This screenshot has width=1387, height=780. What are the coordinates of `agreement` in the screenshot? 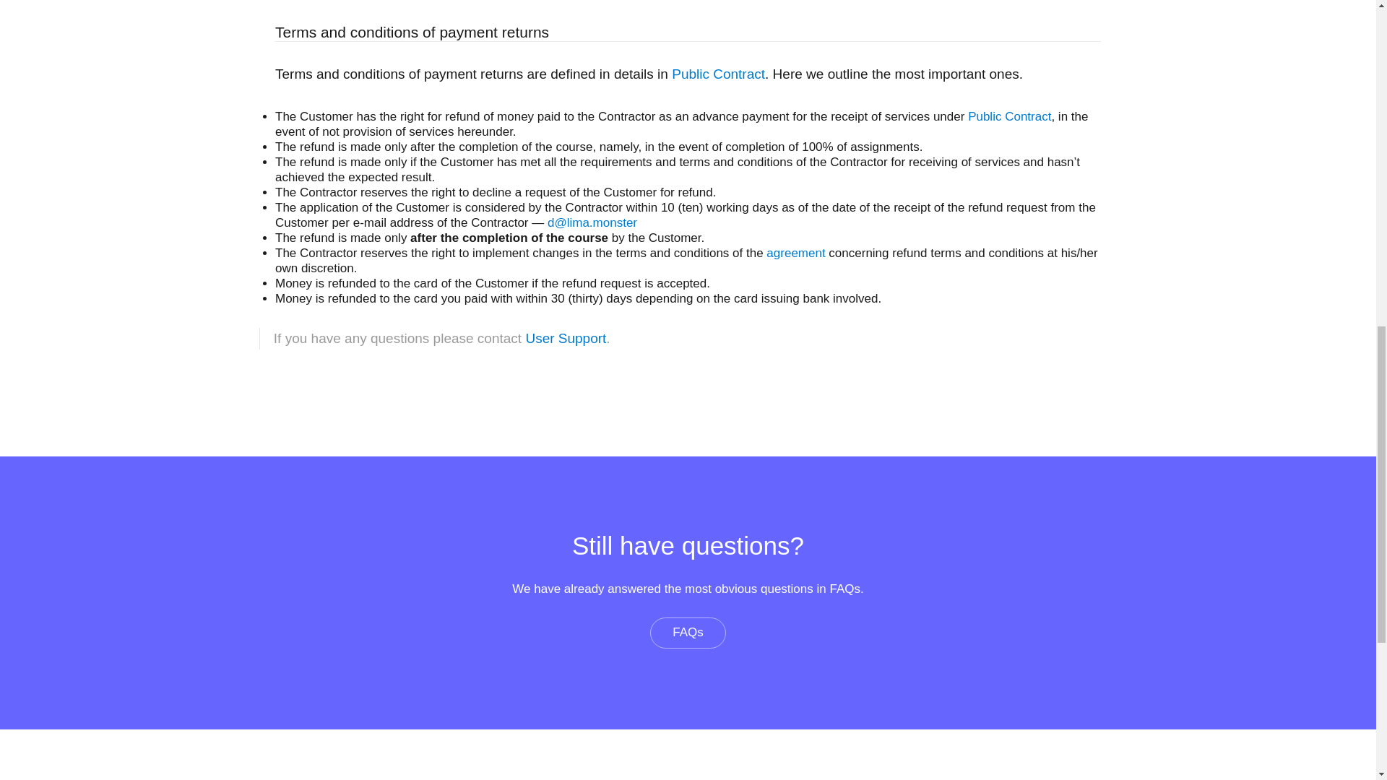 It's located at (796, 253).